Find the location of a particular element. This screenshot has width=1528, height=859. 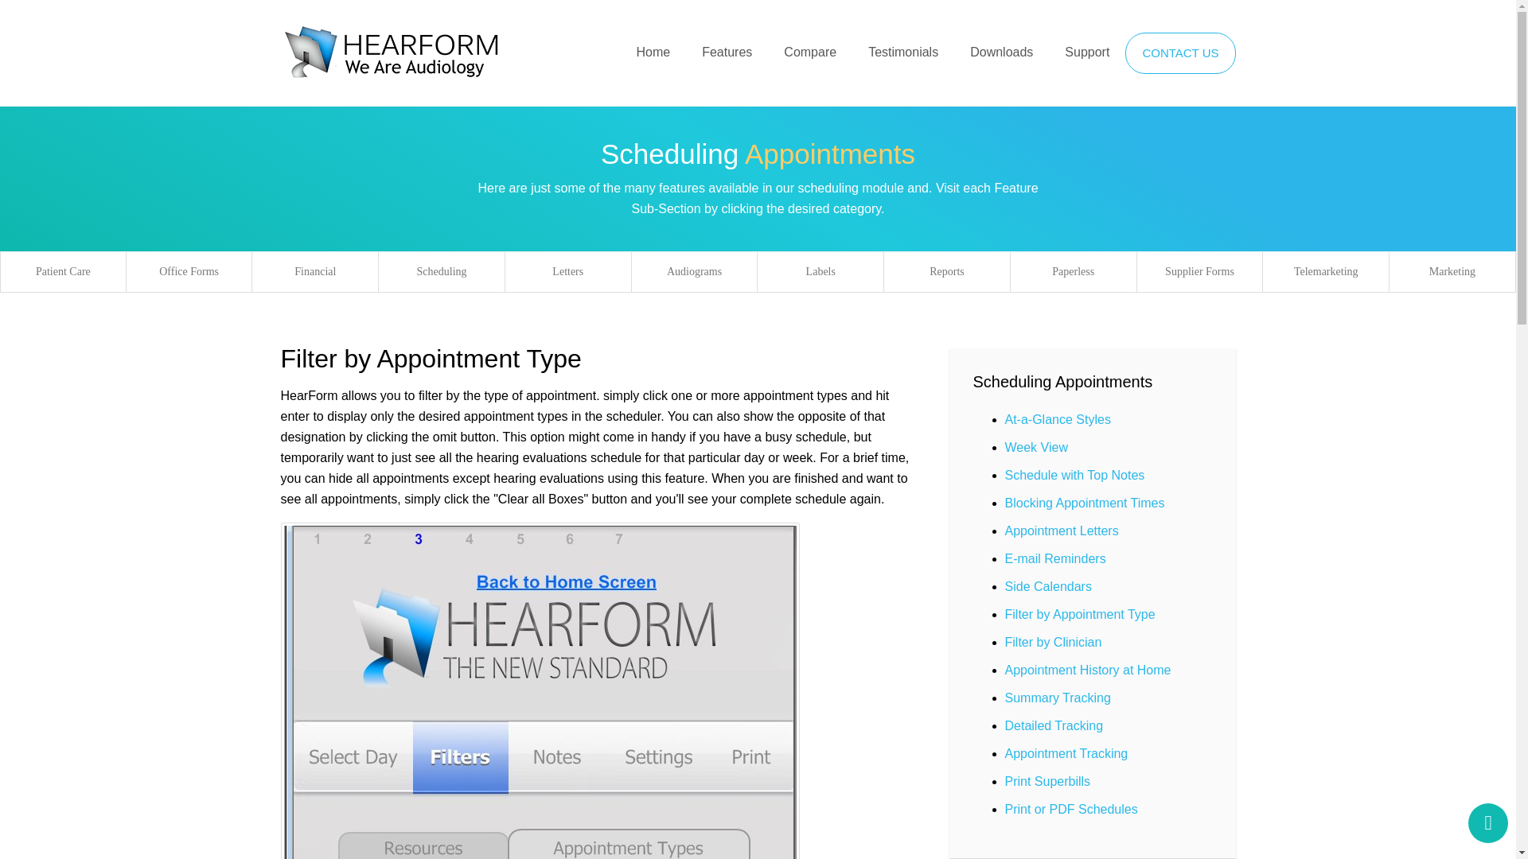

At-a-Glance Styles is located at coordinates (1057, 419).